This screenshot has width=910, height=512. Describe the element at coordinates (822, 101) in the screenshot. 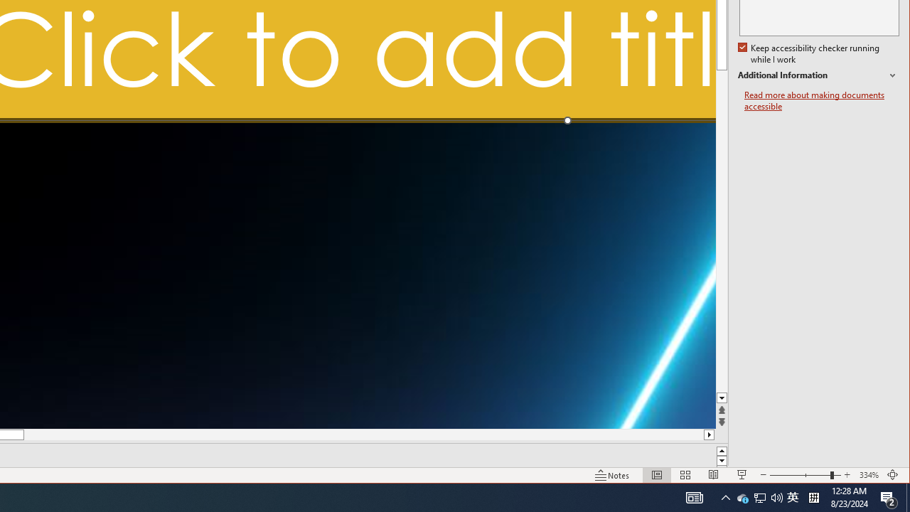

I see `Read more about making documents accessible` at that location.